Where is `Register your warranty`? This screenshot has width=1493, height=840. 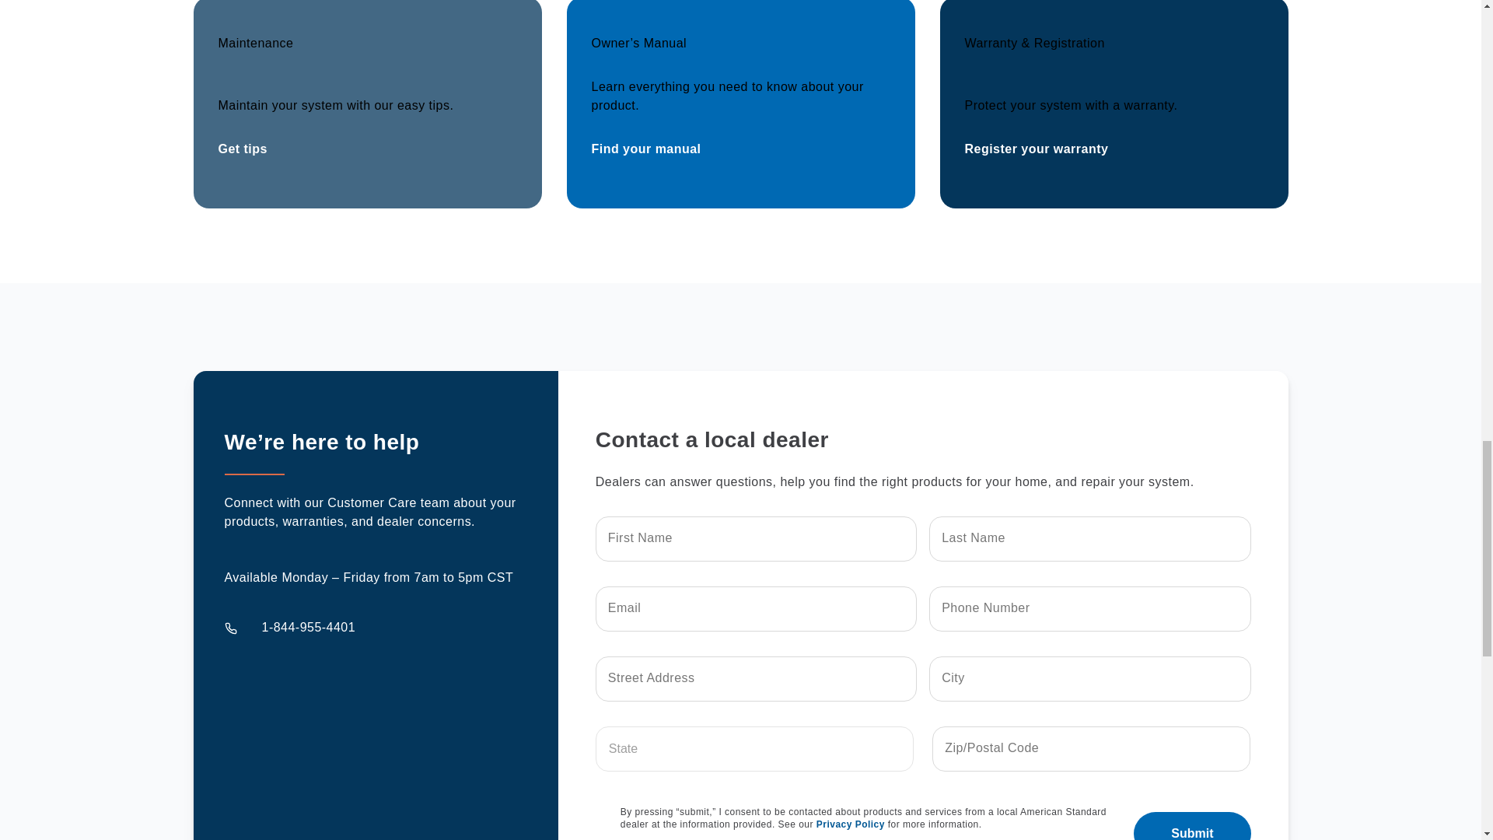 Register your warranty is located at coordinates (1036, 148).